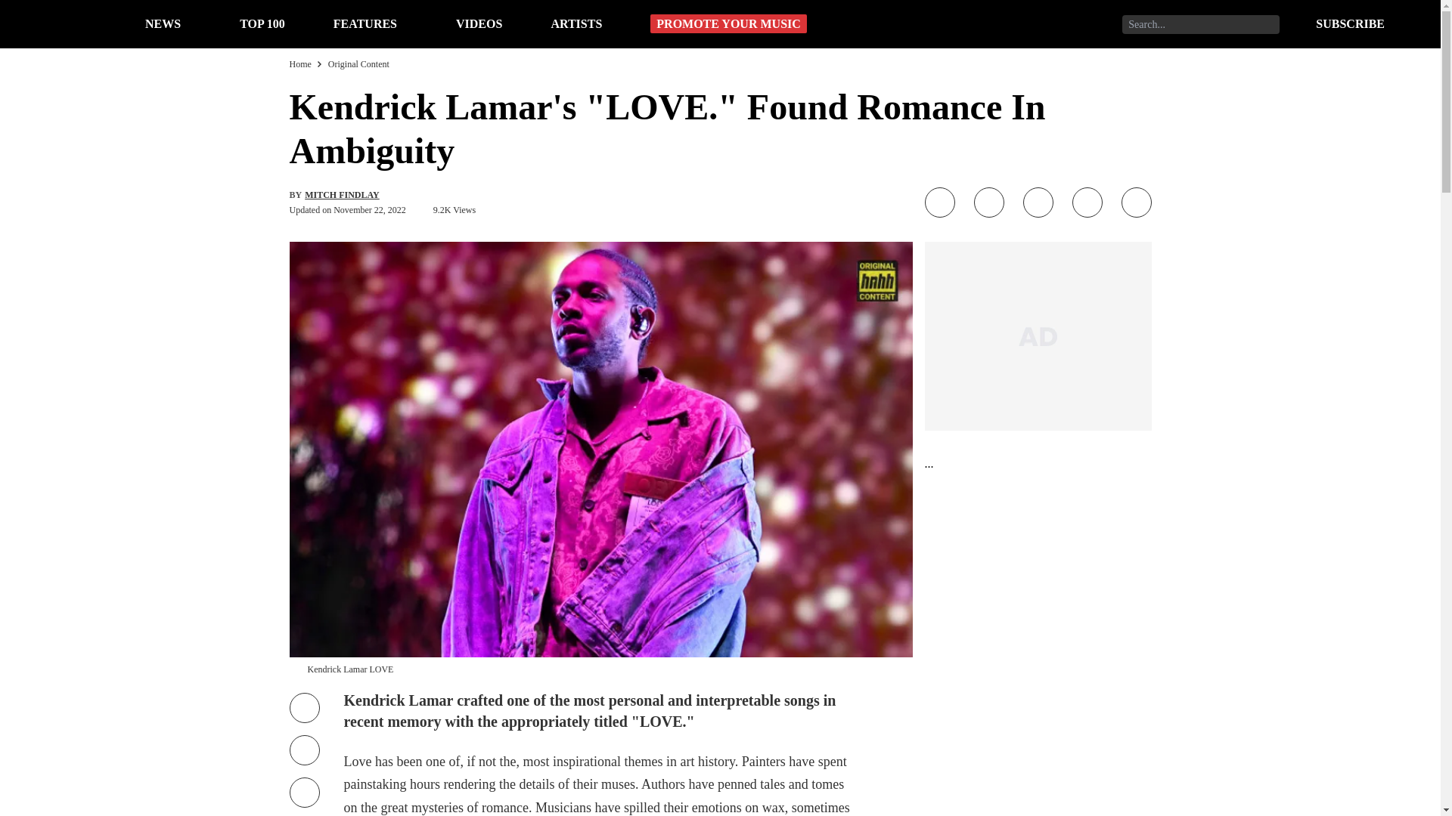 The image size is (1452, 816). What do you see at coordinates (370, 210) in the screenshot?
I see `November 22, 2022` at bounding box center [370, 210].